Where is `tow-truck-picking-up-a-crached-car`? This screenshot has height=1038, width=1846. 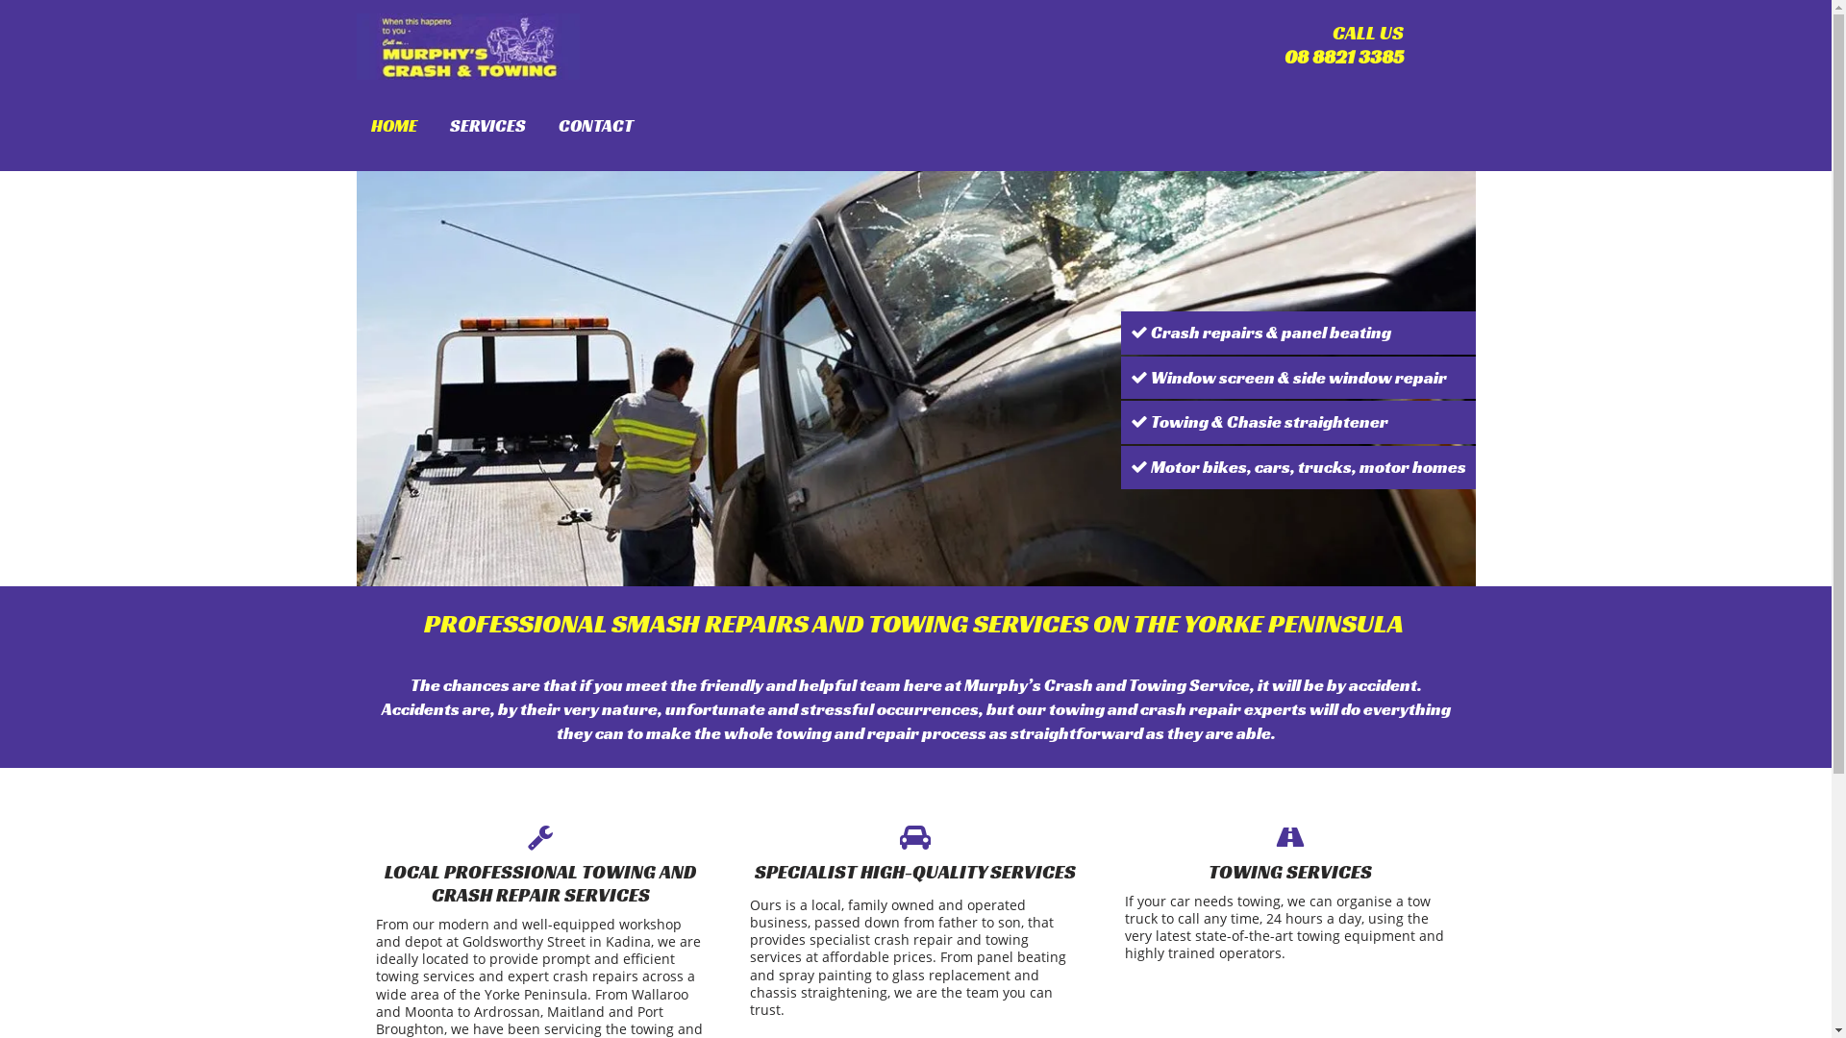
tow-truck-picking-up-a-crached-car is located at coordinates (915, 379).